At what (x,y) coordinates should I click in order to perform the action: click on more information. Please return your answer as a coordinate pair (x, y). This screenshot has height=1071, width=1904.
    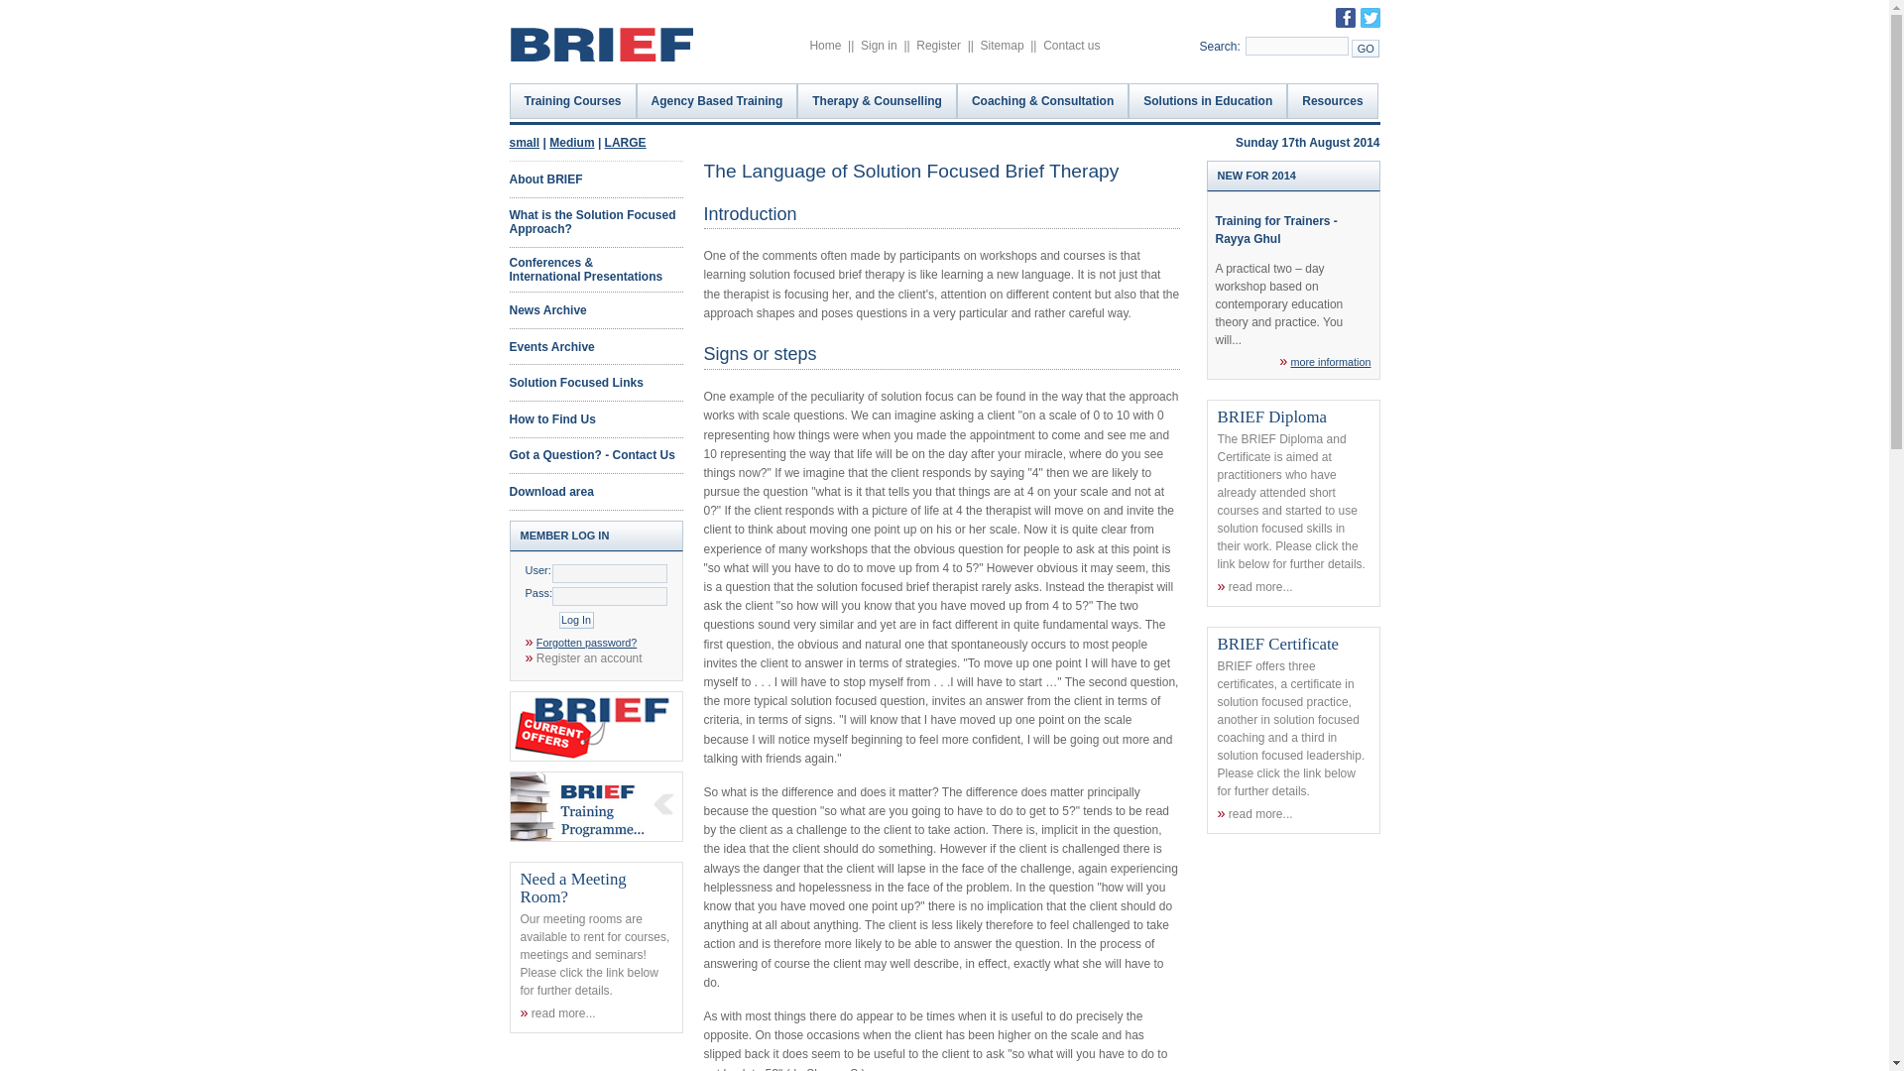
    Looking at the image, I should click on (1331, 361).